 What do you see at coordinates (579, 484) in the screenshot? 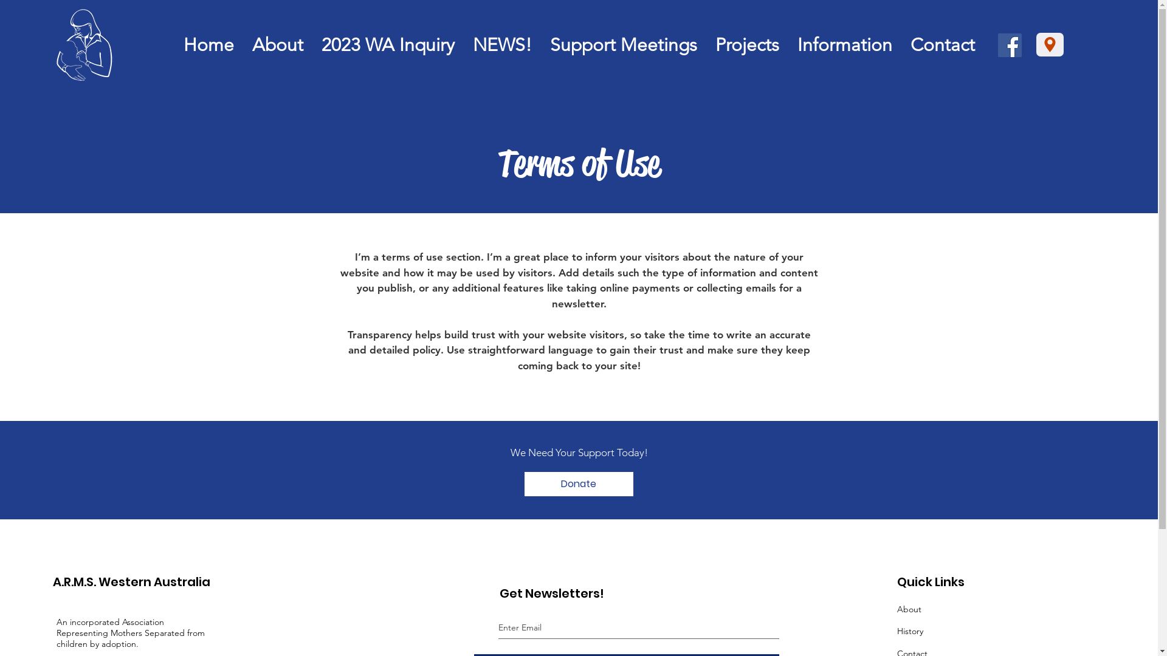
I see `Donate` at bounding box center [579, 484].